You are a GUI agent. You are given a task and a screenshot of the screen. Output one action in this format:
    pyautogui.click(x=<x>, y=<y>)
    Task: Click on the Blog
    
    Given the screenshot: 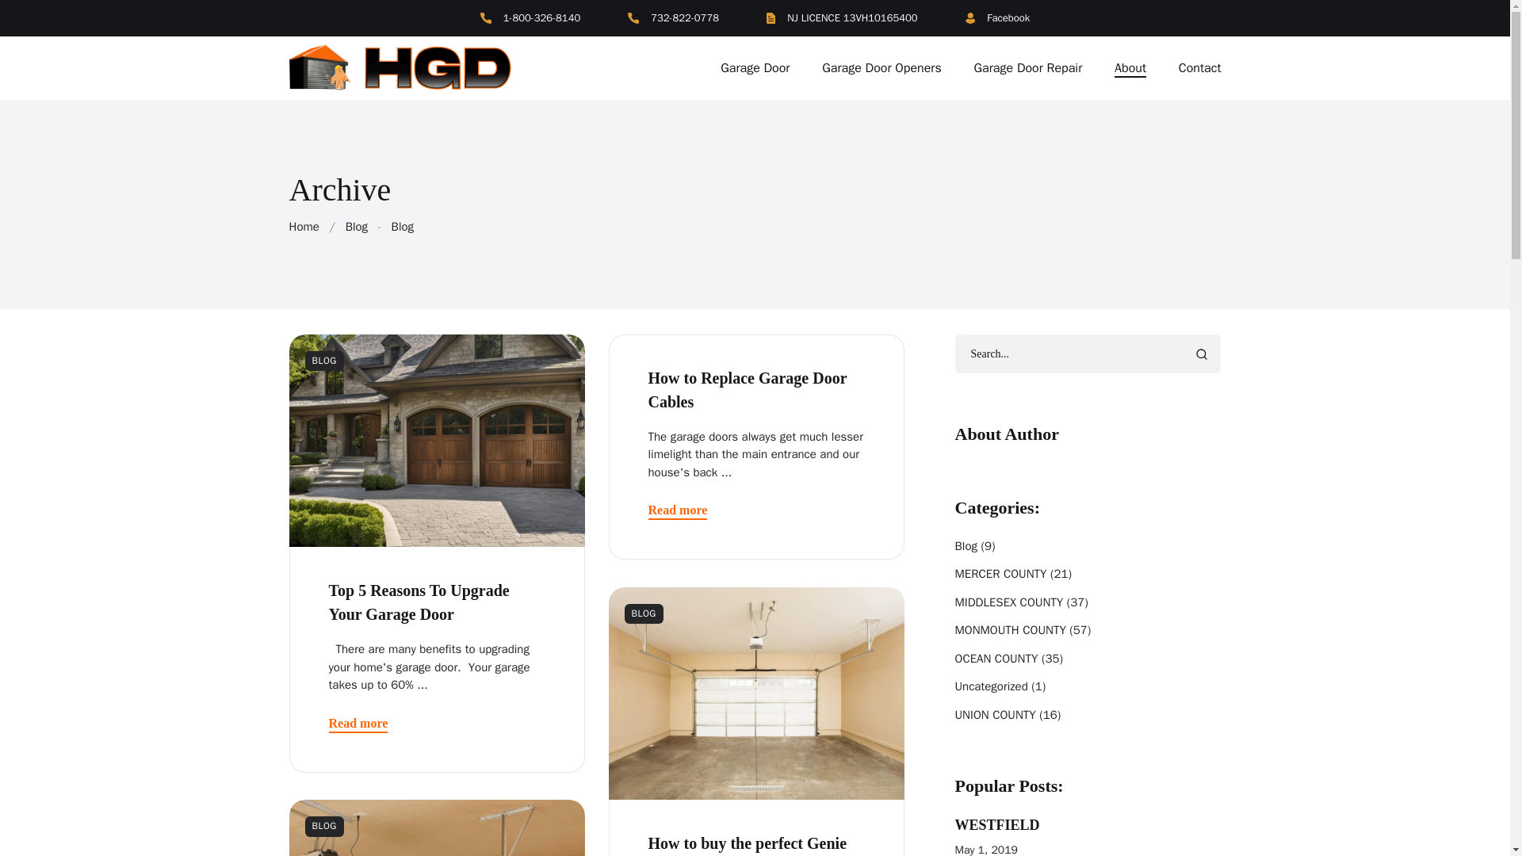 What is the action you would take?
    pyautogui.click(x=357, y=226)
    